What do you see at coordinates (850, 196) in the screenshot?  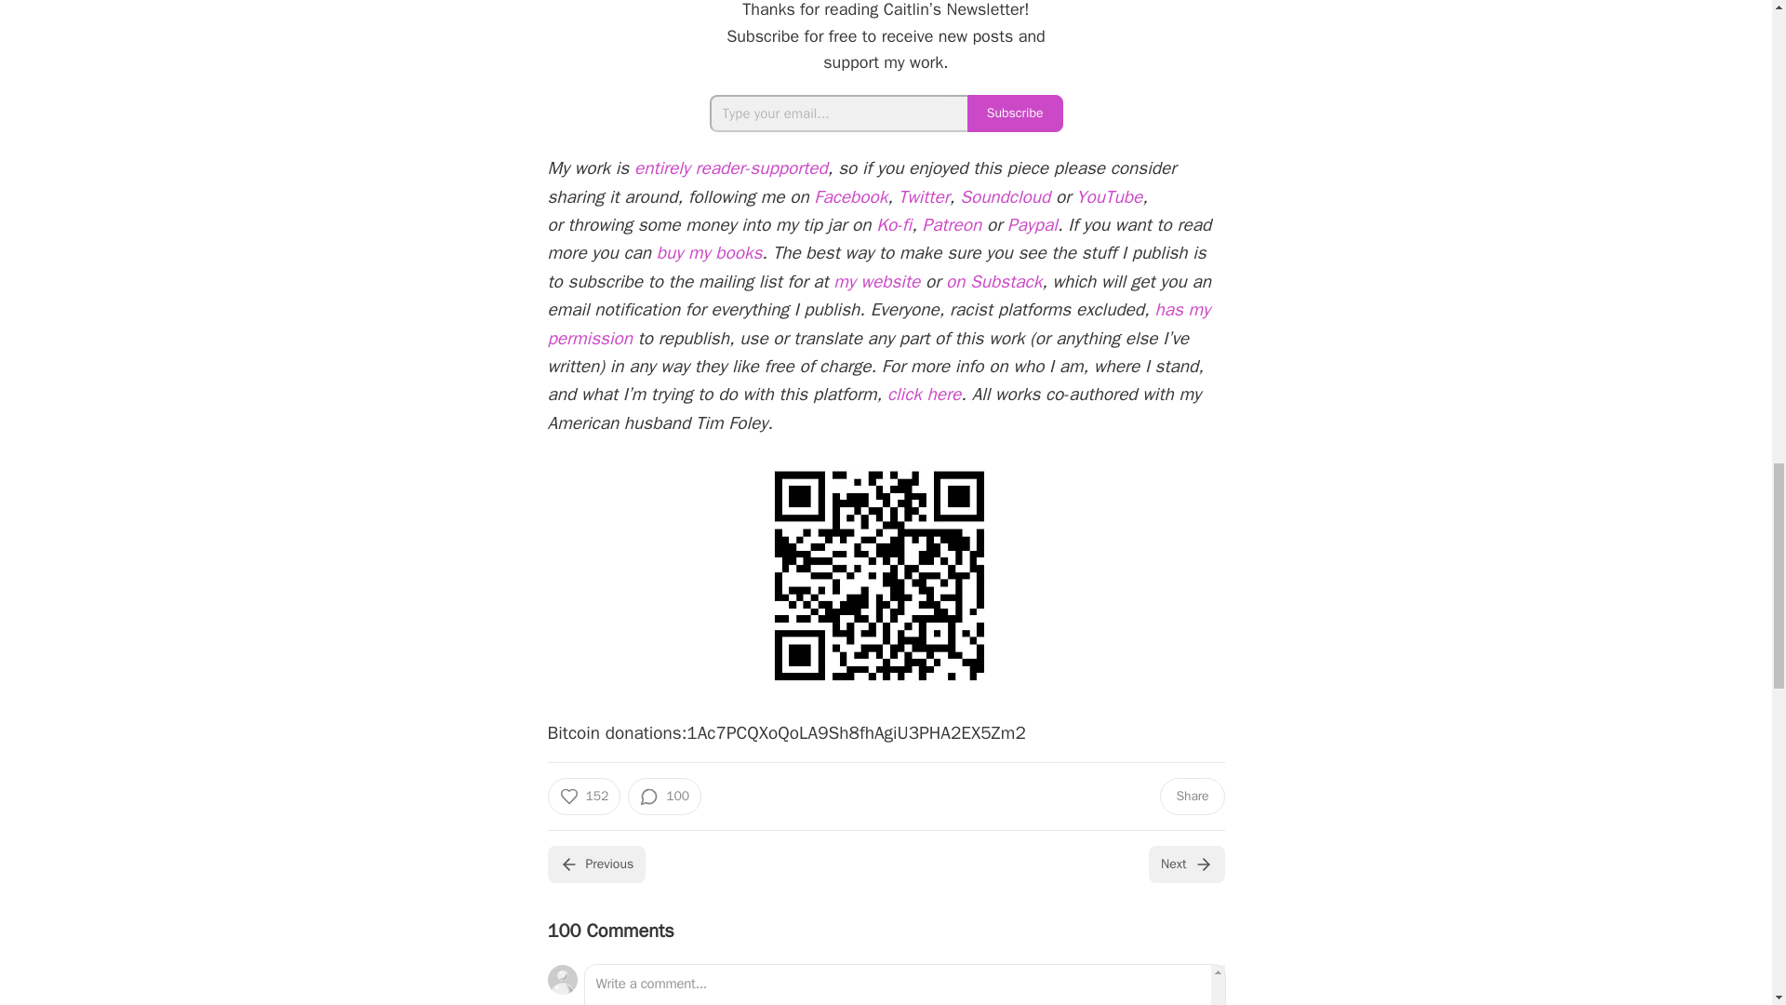 I see `Facebook` at bounding box center [850, 196].